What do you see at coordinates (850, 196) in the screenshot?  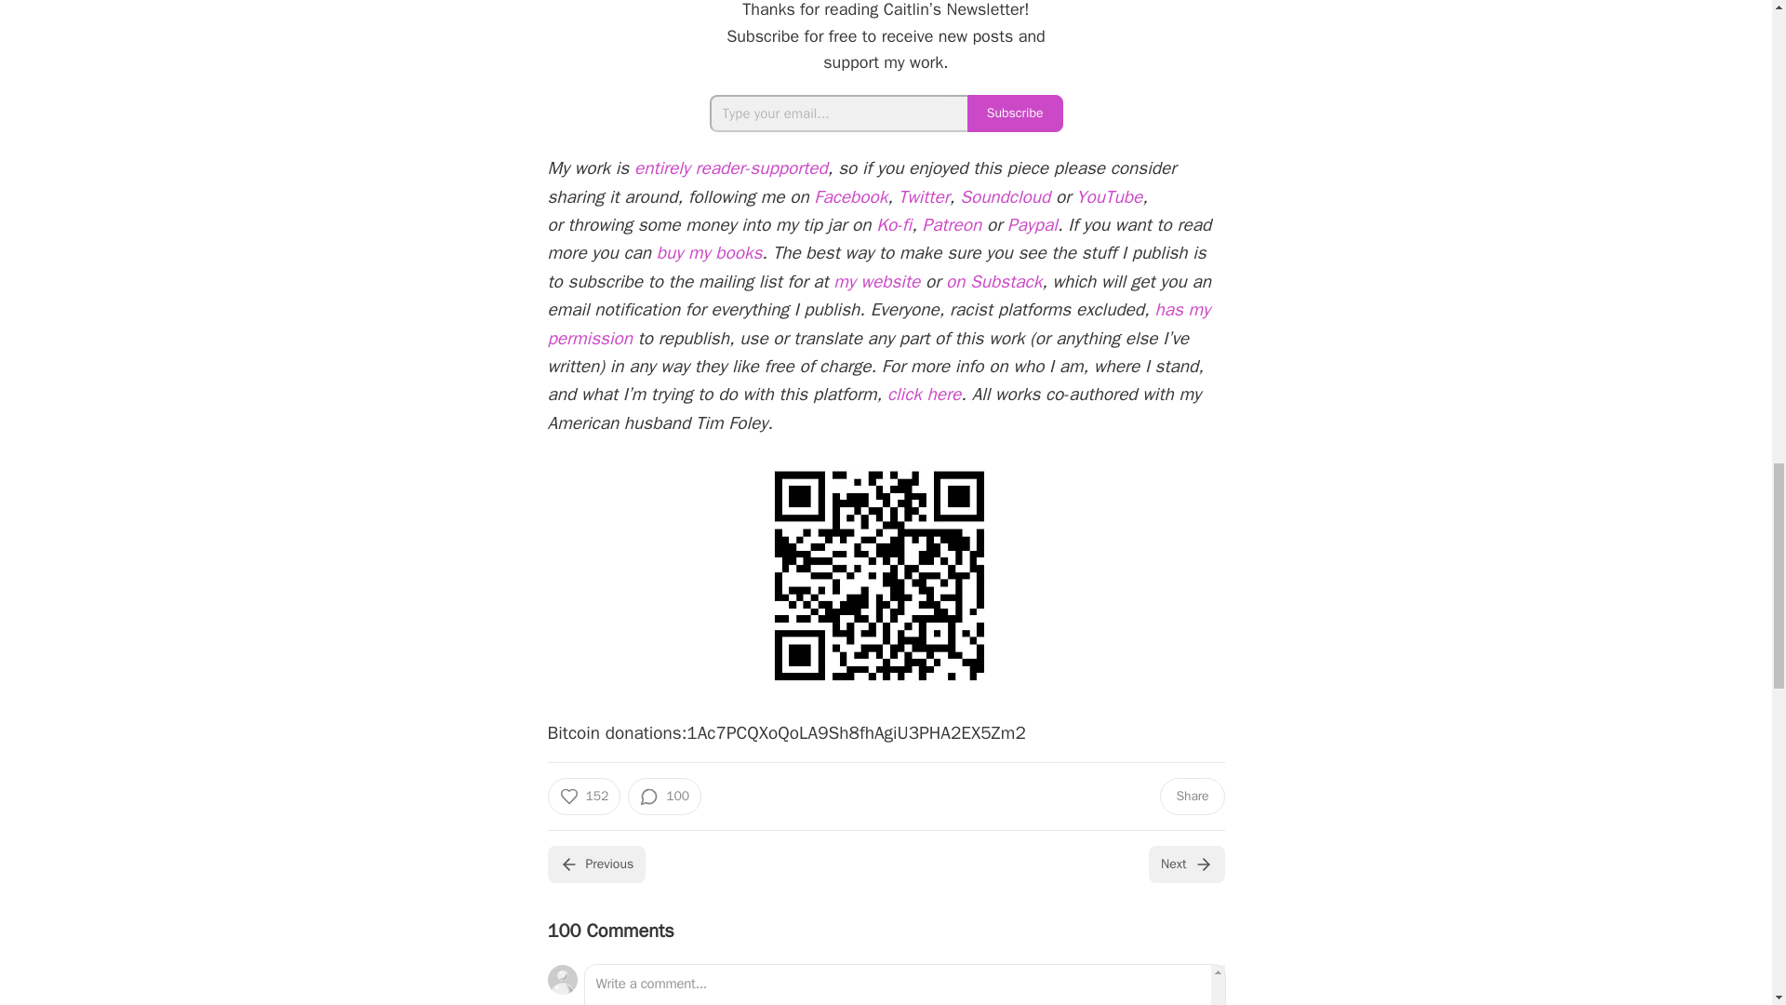 I see `Facebook` at bounding box center [850, 196].